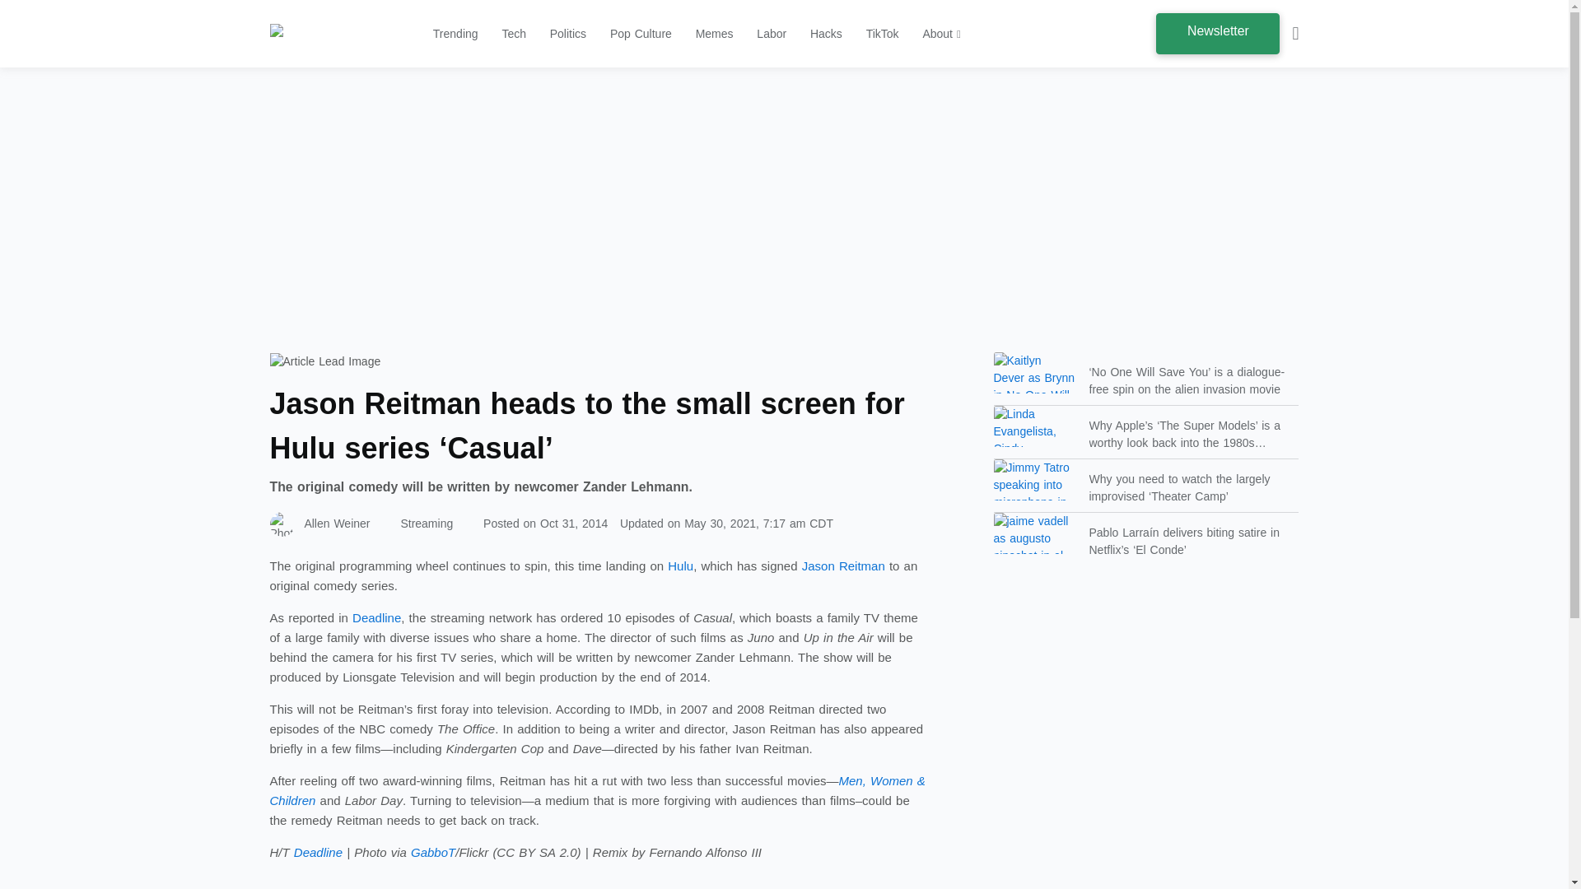 Image resolution: width=1581 pixels, height=889 pixels. I want to click on Pop Culture, so click(641, 33).